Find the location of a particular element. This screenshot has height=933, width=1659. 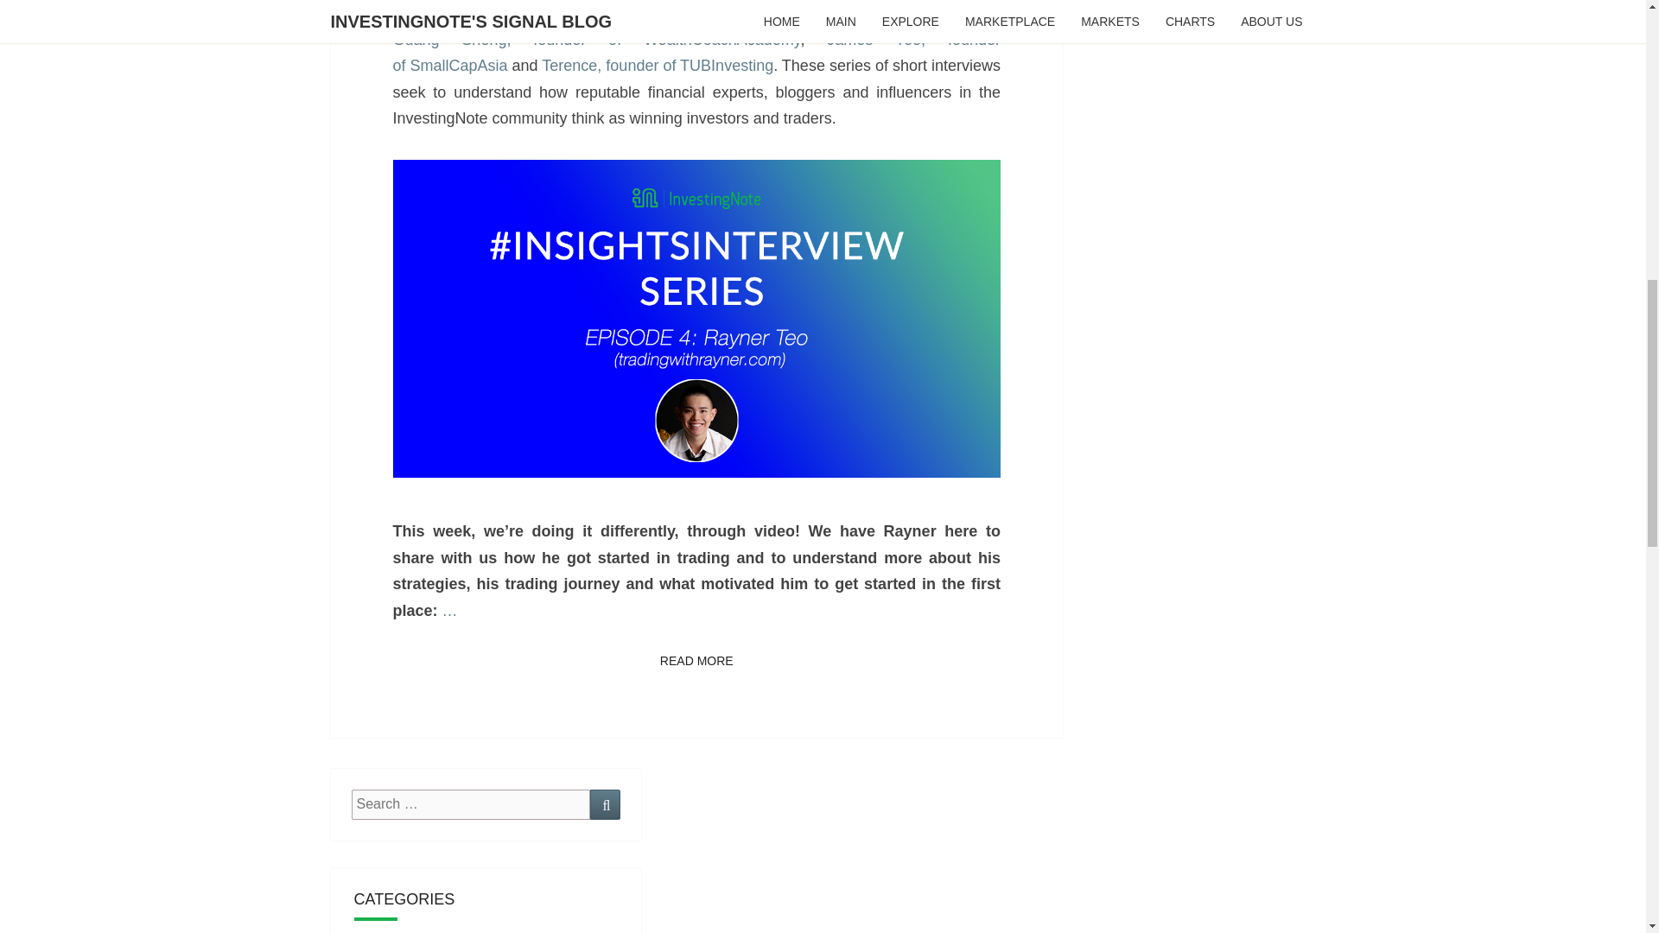

Terence, founder of TUBInvesting is located at coordinates (657, 66).